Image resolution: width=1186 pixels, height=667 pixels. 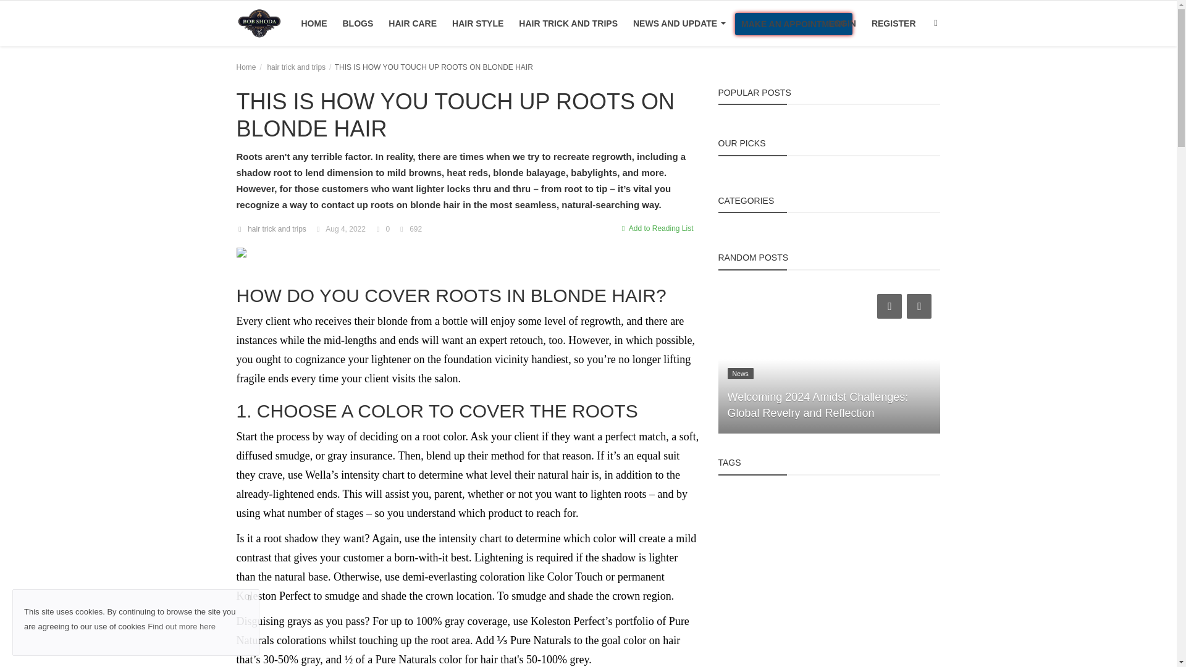 What do you see at coordinates (679, 23) in the screenshot?
I see `NEWS AND UPDATE` at bounding box center [679, 23].